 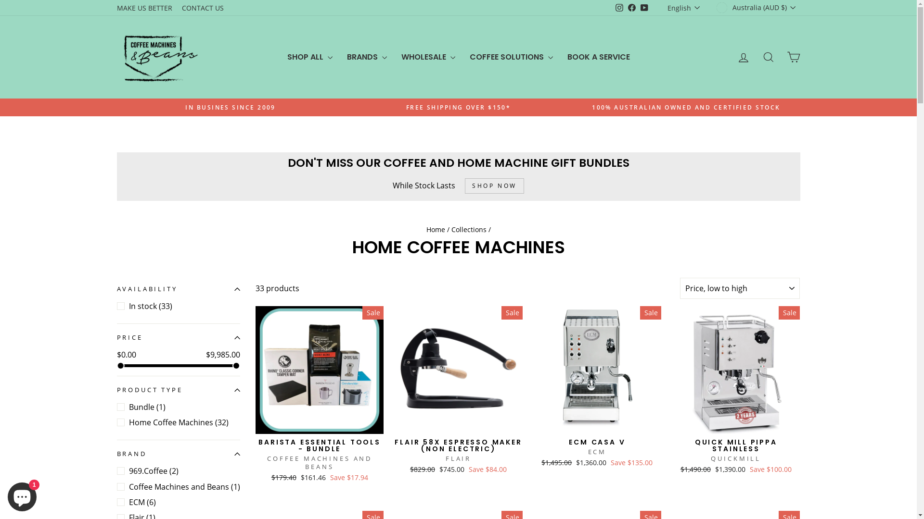 I want to click on PRICE, so click(x=178, y=338).